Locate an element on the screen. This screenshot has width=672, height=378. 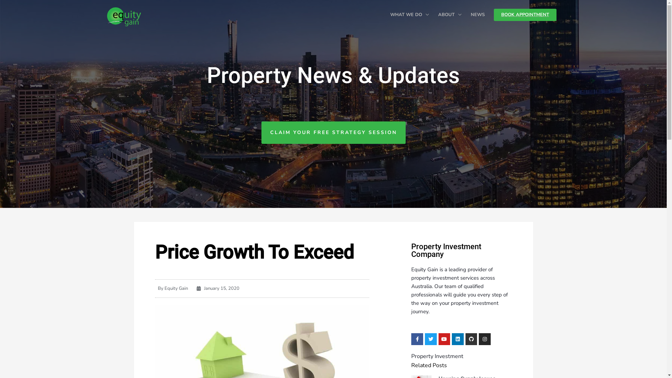
BOOK APPOINTMENT is located at coordinates (525, 15).